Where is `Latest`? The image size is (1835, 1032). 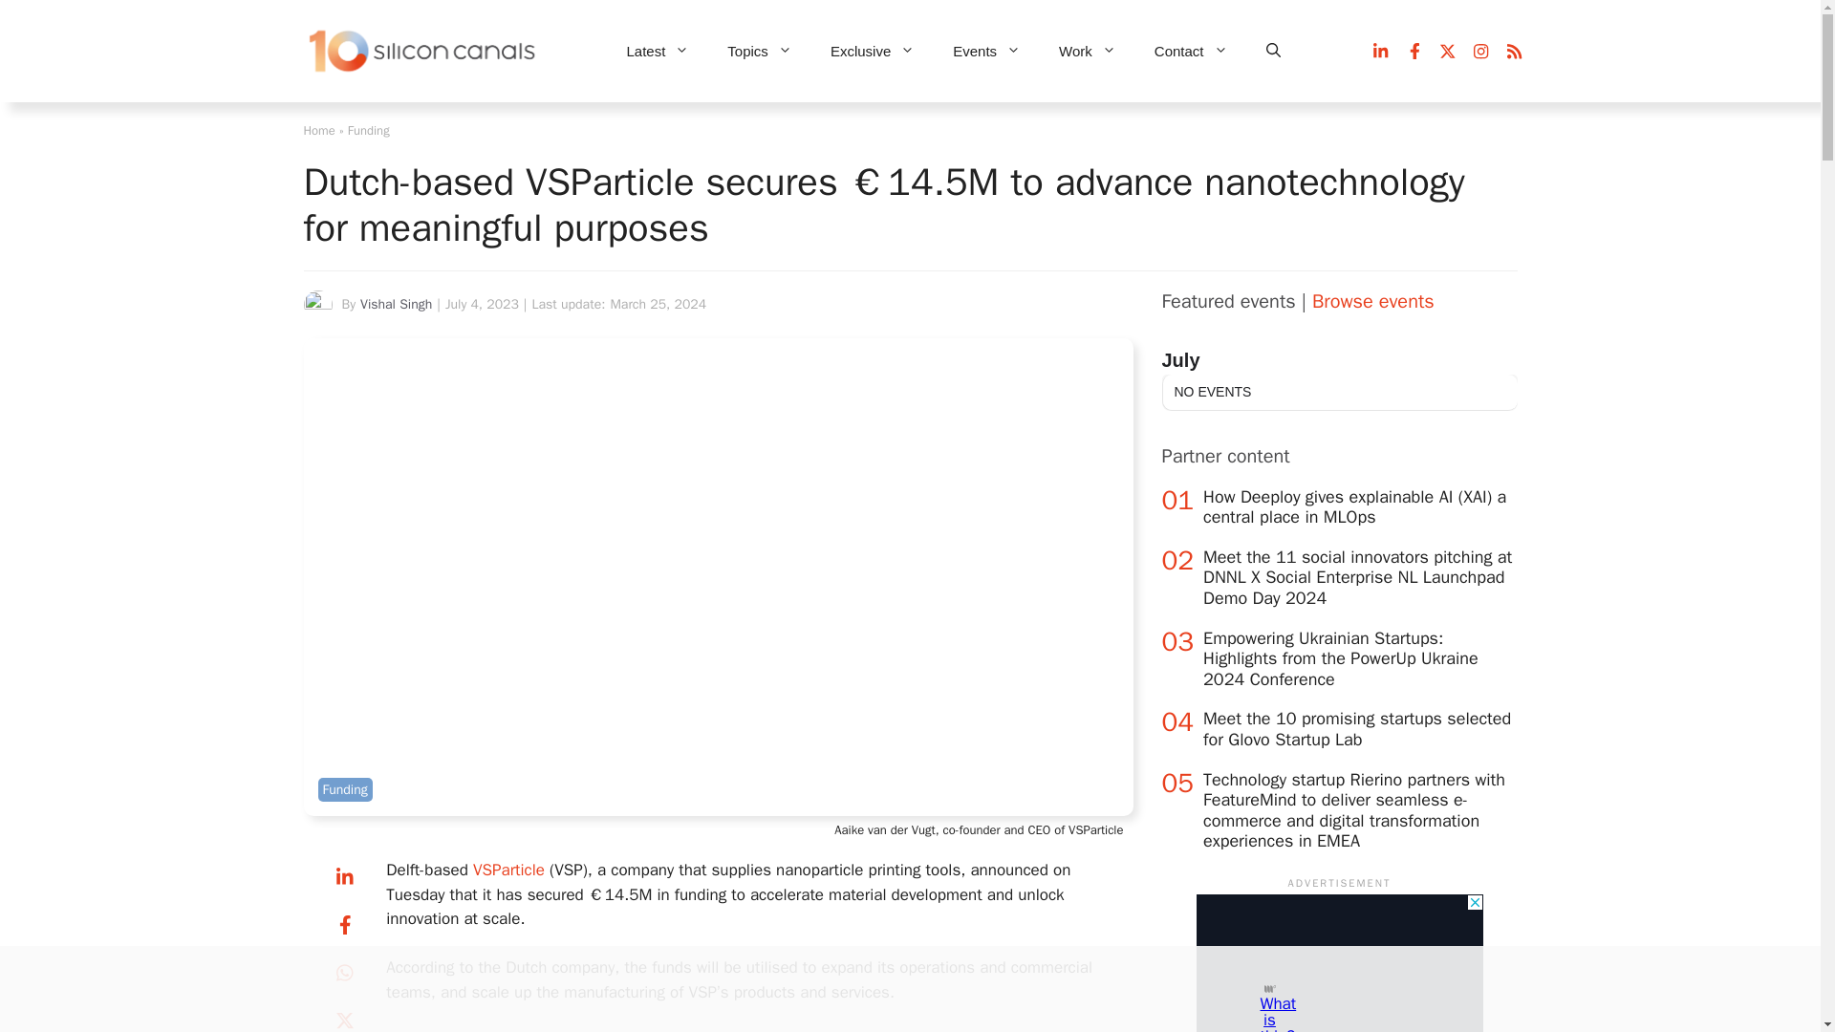 Latest is located at coordinates (658, 52).